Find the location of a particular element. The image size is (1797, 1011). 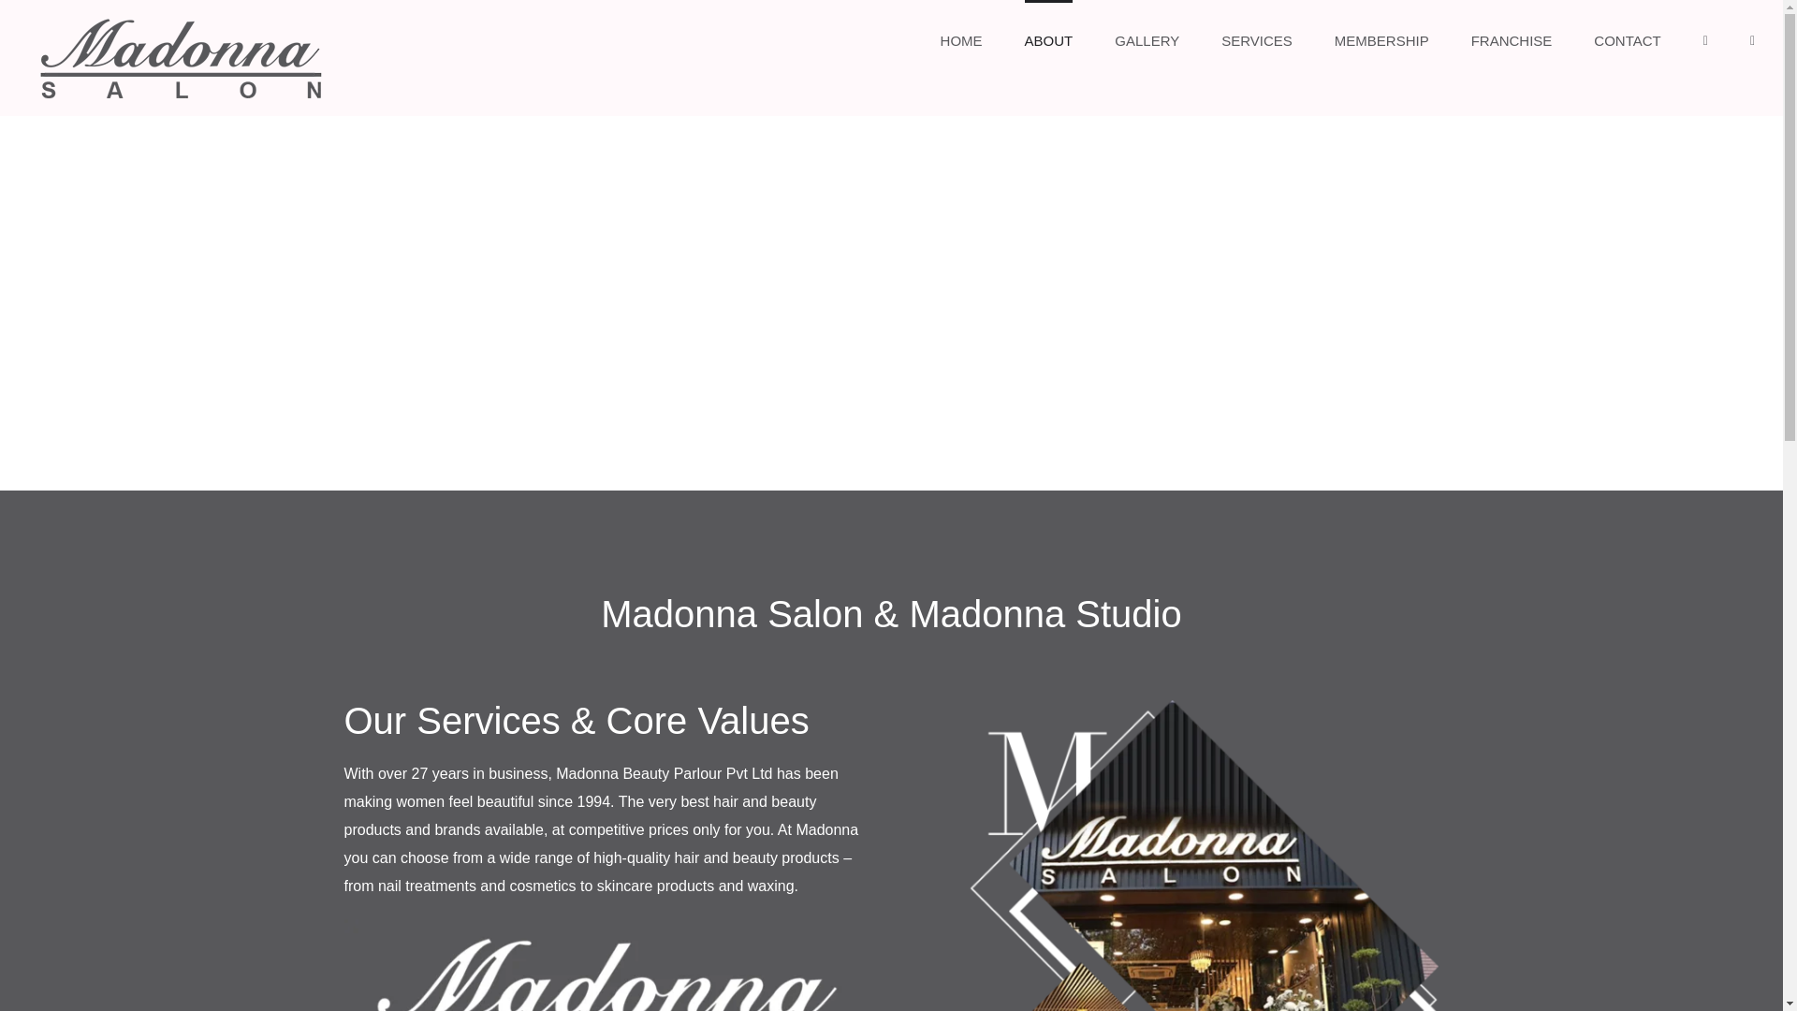

AboutUsCollarge is located at coordinates (1176, 856).